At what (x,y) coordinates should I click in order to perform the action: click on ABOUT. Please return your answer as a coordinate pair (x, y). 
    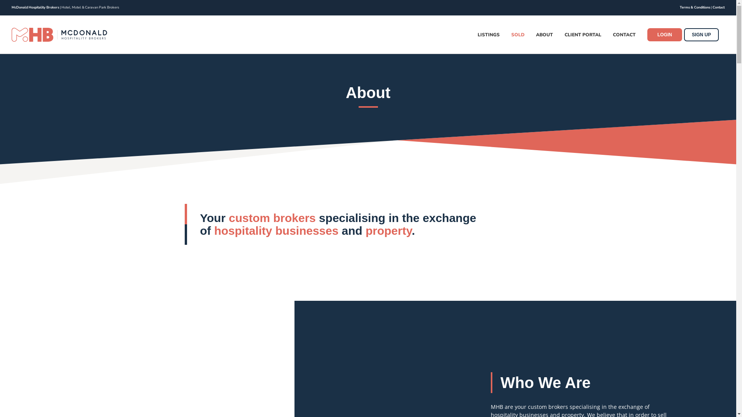
    Looking at the image, I should click on (545, 35).